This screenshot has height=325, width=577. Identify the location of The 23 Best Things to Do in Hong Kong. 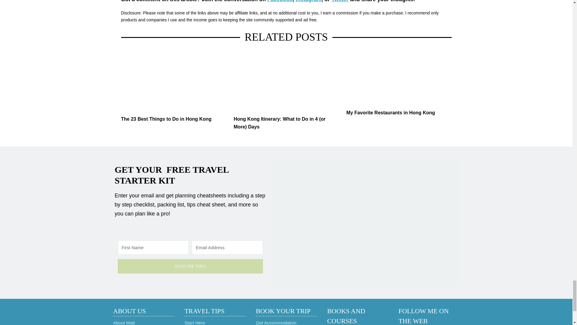
(173, 81).